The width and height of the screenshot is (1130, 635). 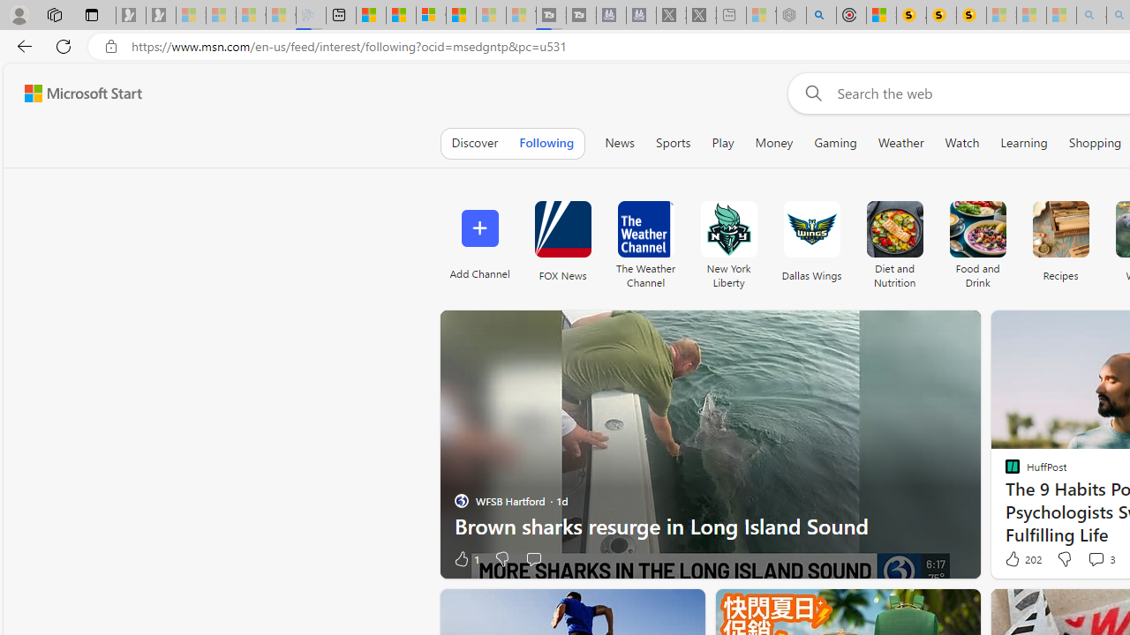 What do you see at coordinates (562, 229) in the screenshot?
I see `FOX News` at bounding box center [562, 229].